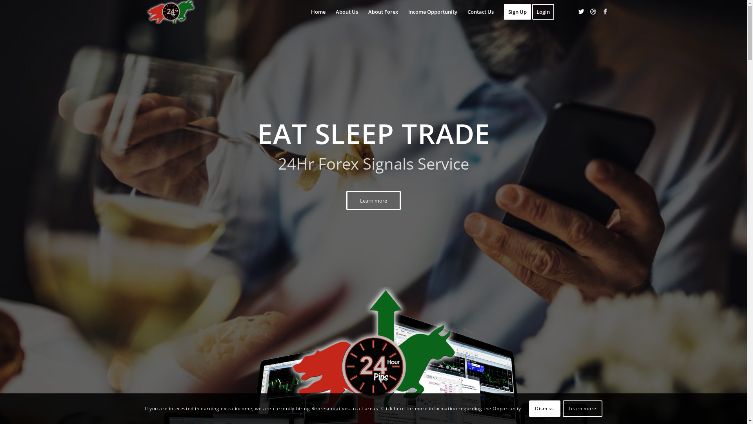  I want to click on Sign Up, so click(518, 12).